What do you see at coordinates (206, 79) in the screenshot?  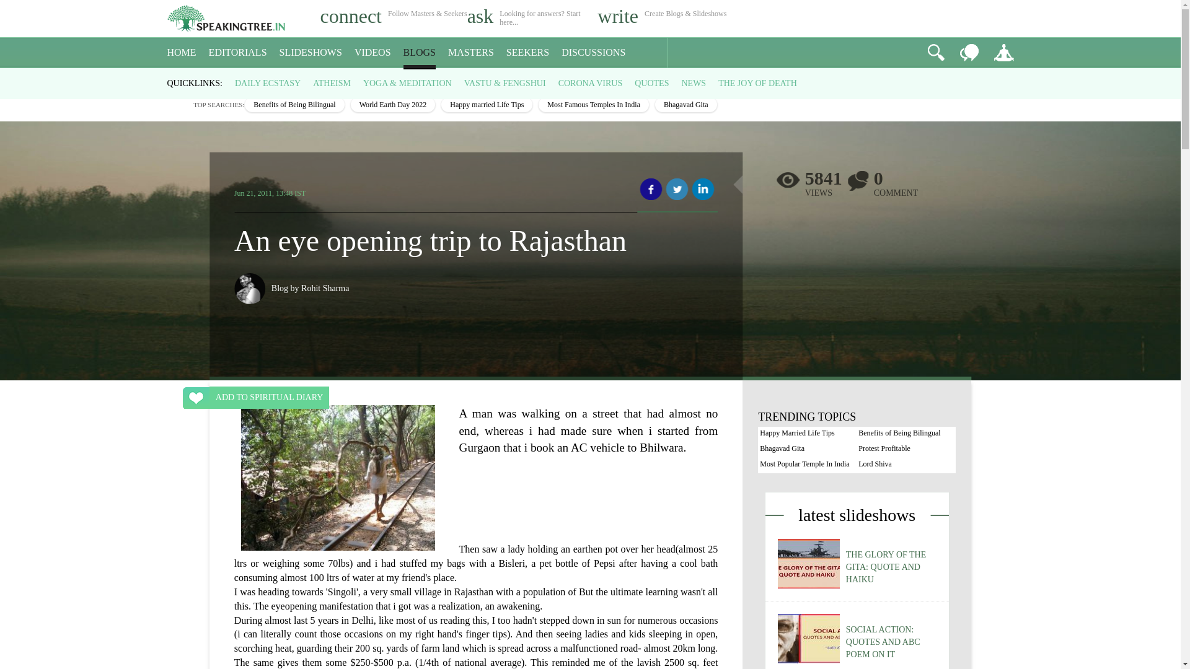 I see `Blogs` at bounding box center [206, 79].